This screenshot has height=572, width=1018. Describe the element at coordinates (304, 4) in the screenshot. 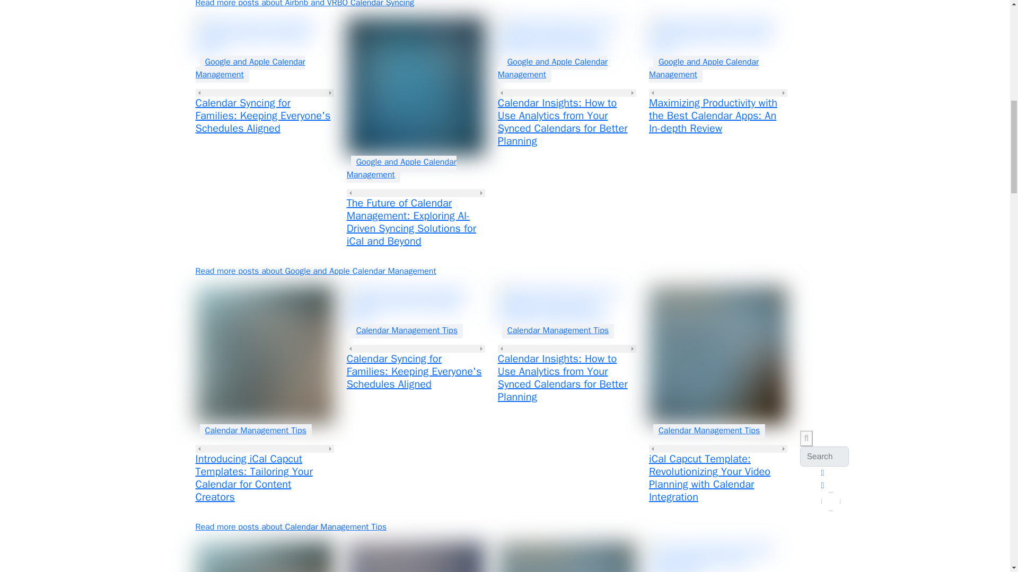

I see `Read more posts about Airbnb and VRBO Calendar Syncing` at that location.